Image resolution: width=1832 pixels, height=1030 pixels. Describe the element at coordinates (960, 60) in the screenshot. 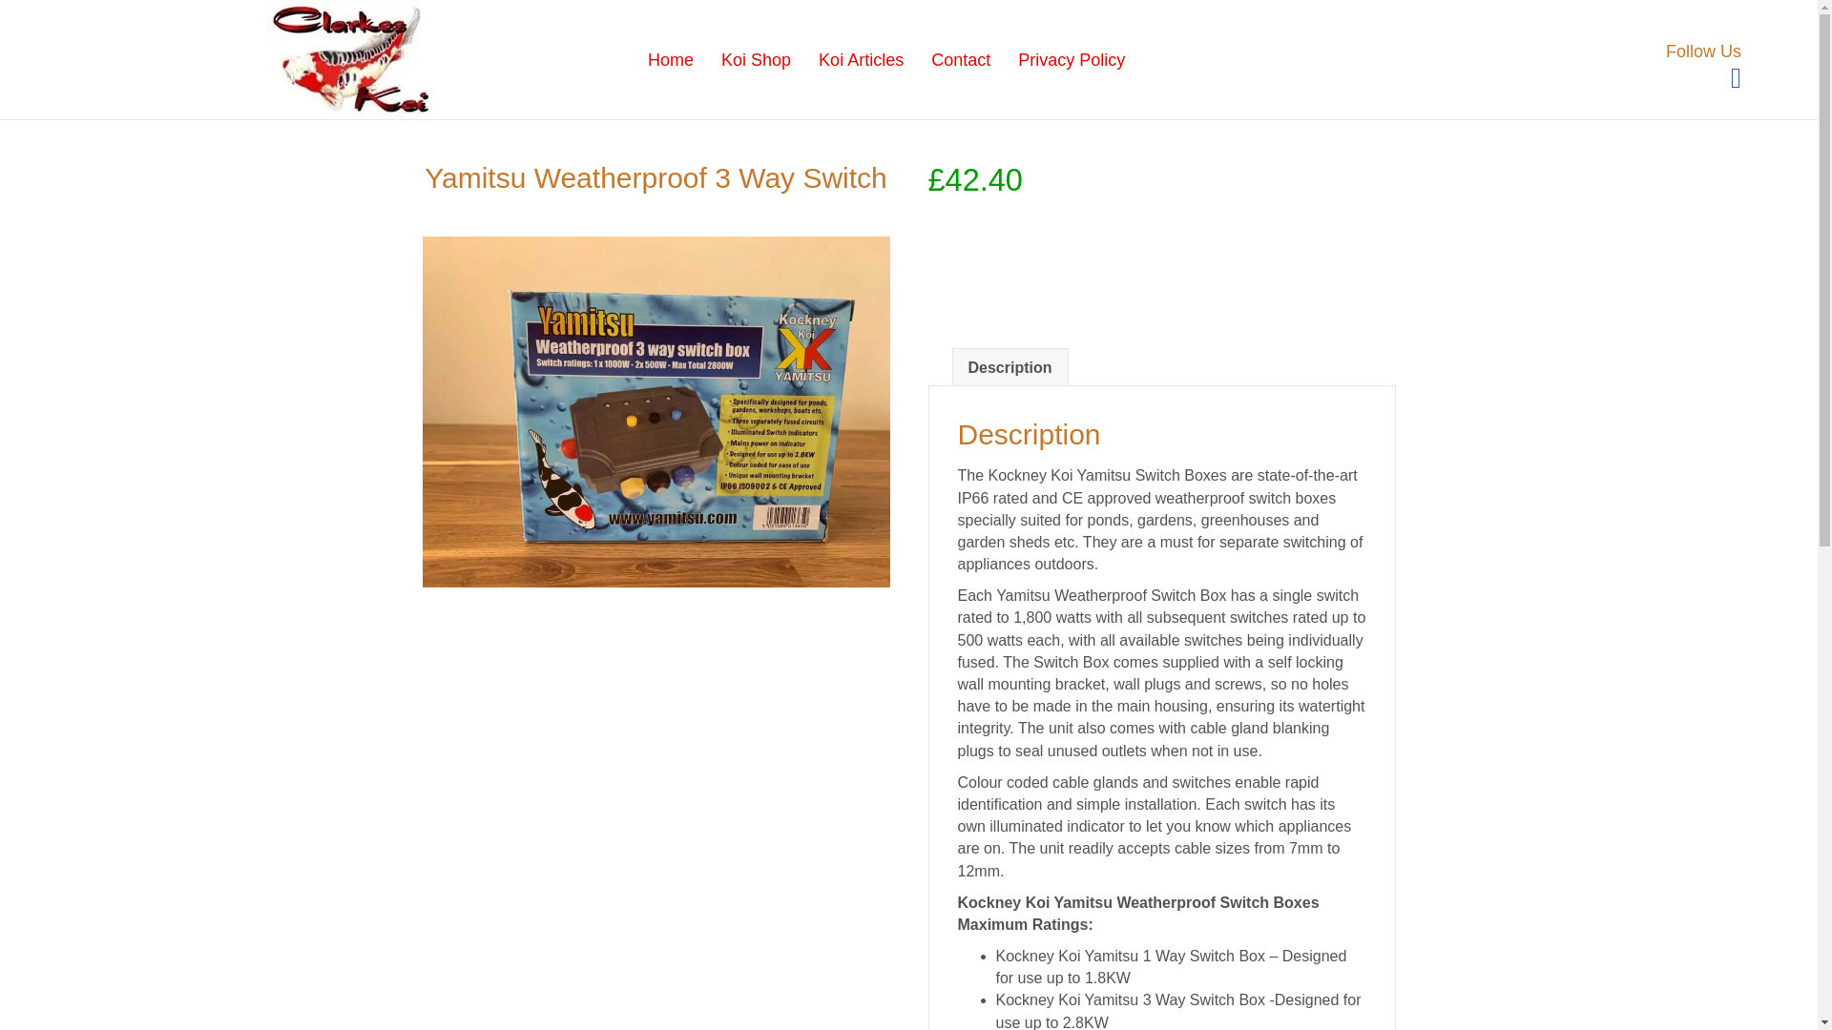

I see `Contact Clarkes Koi` at that location.